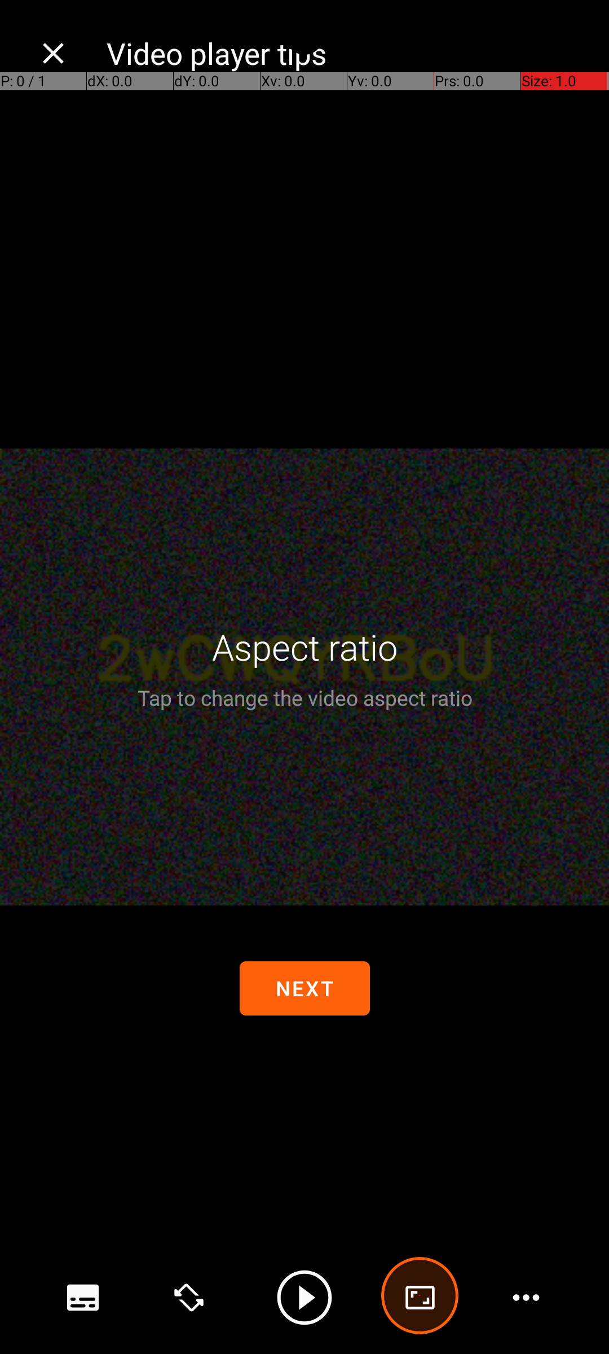 Image resolution: width=609 pixels, height=1354 pixels. I want to click on Video player tips, so click(346, 53).